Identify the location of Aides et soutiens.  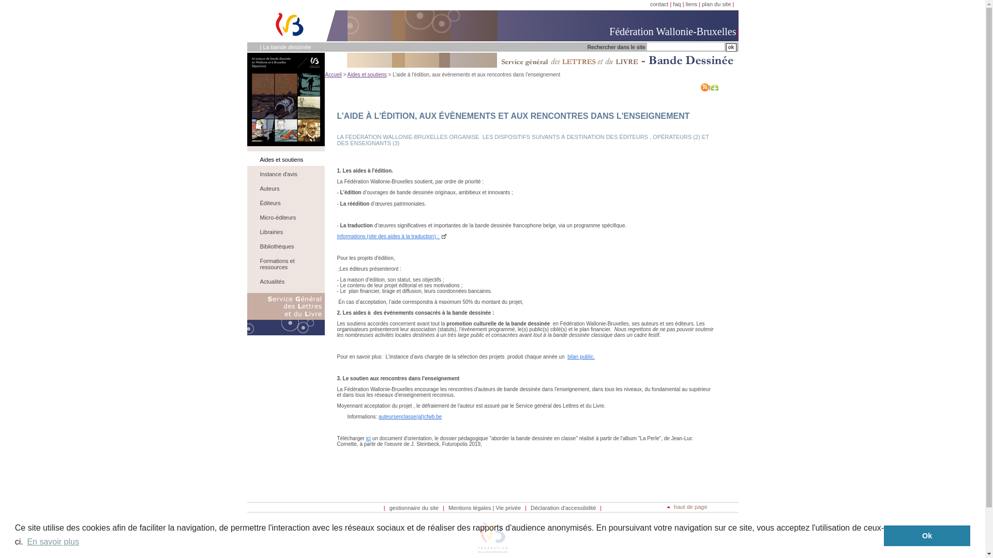
(367, 74).